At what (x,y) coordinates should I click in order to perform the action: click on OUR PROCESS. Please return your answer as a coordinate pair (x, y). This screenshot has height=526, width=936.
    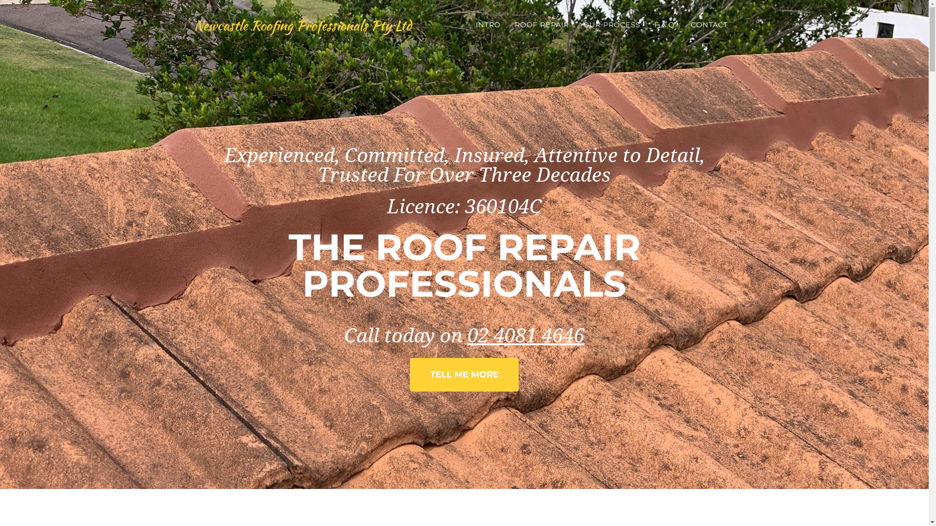
    Looking at the image, I should click on (611, 25).